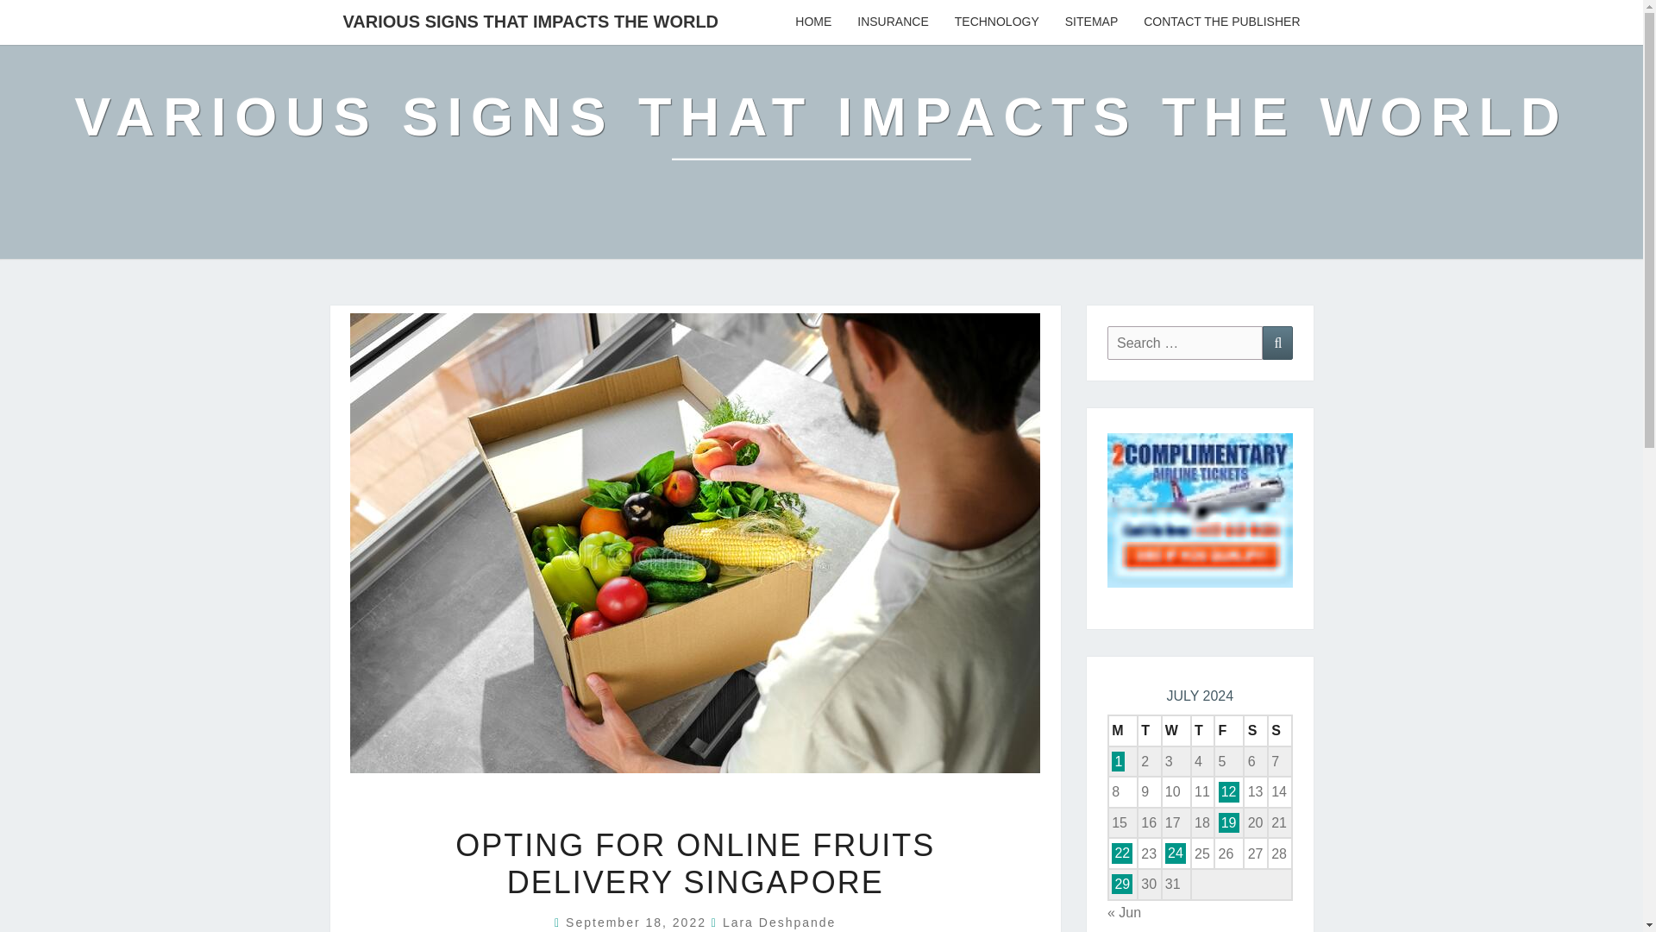  Describe the element at coordinates (1121, 853) in the screenshot. I see `22` at that location.